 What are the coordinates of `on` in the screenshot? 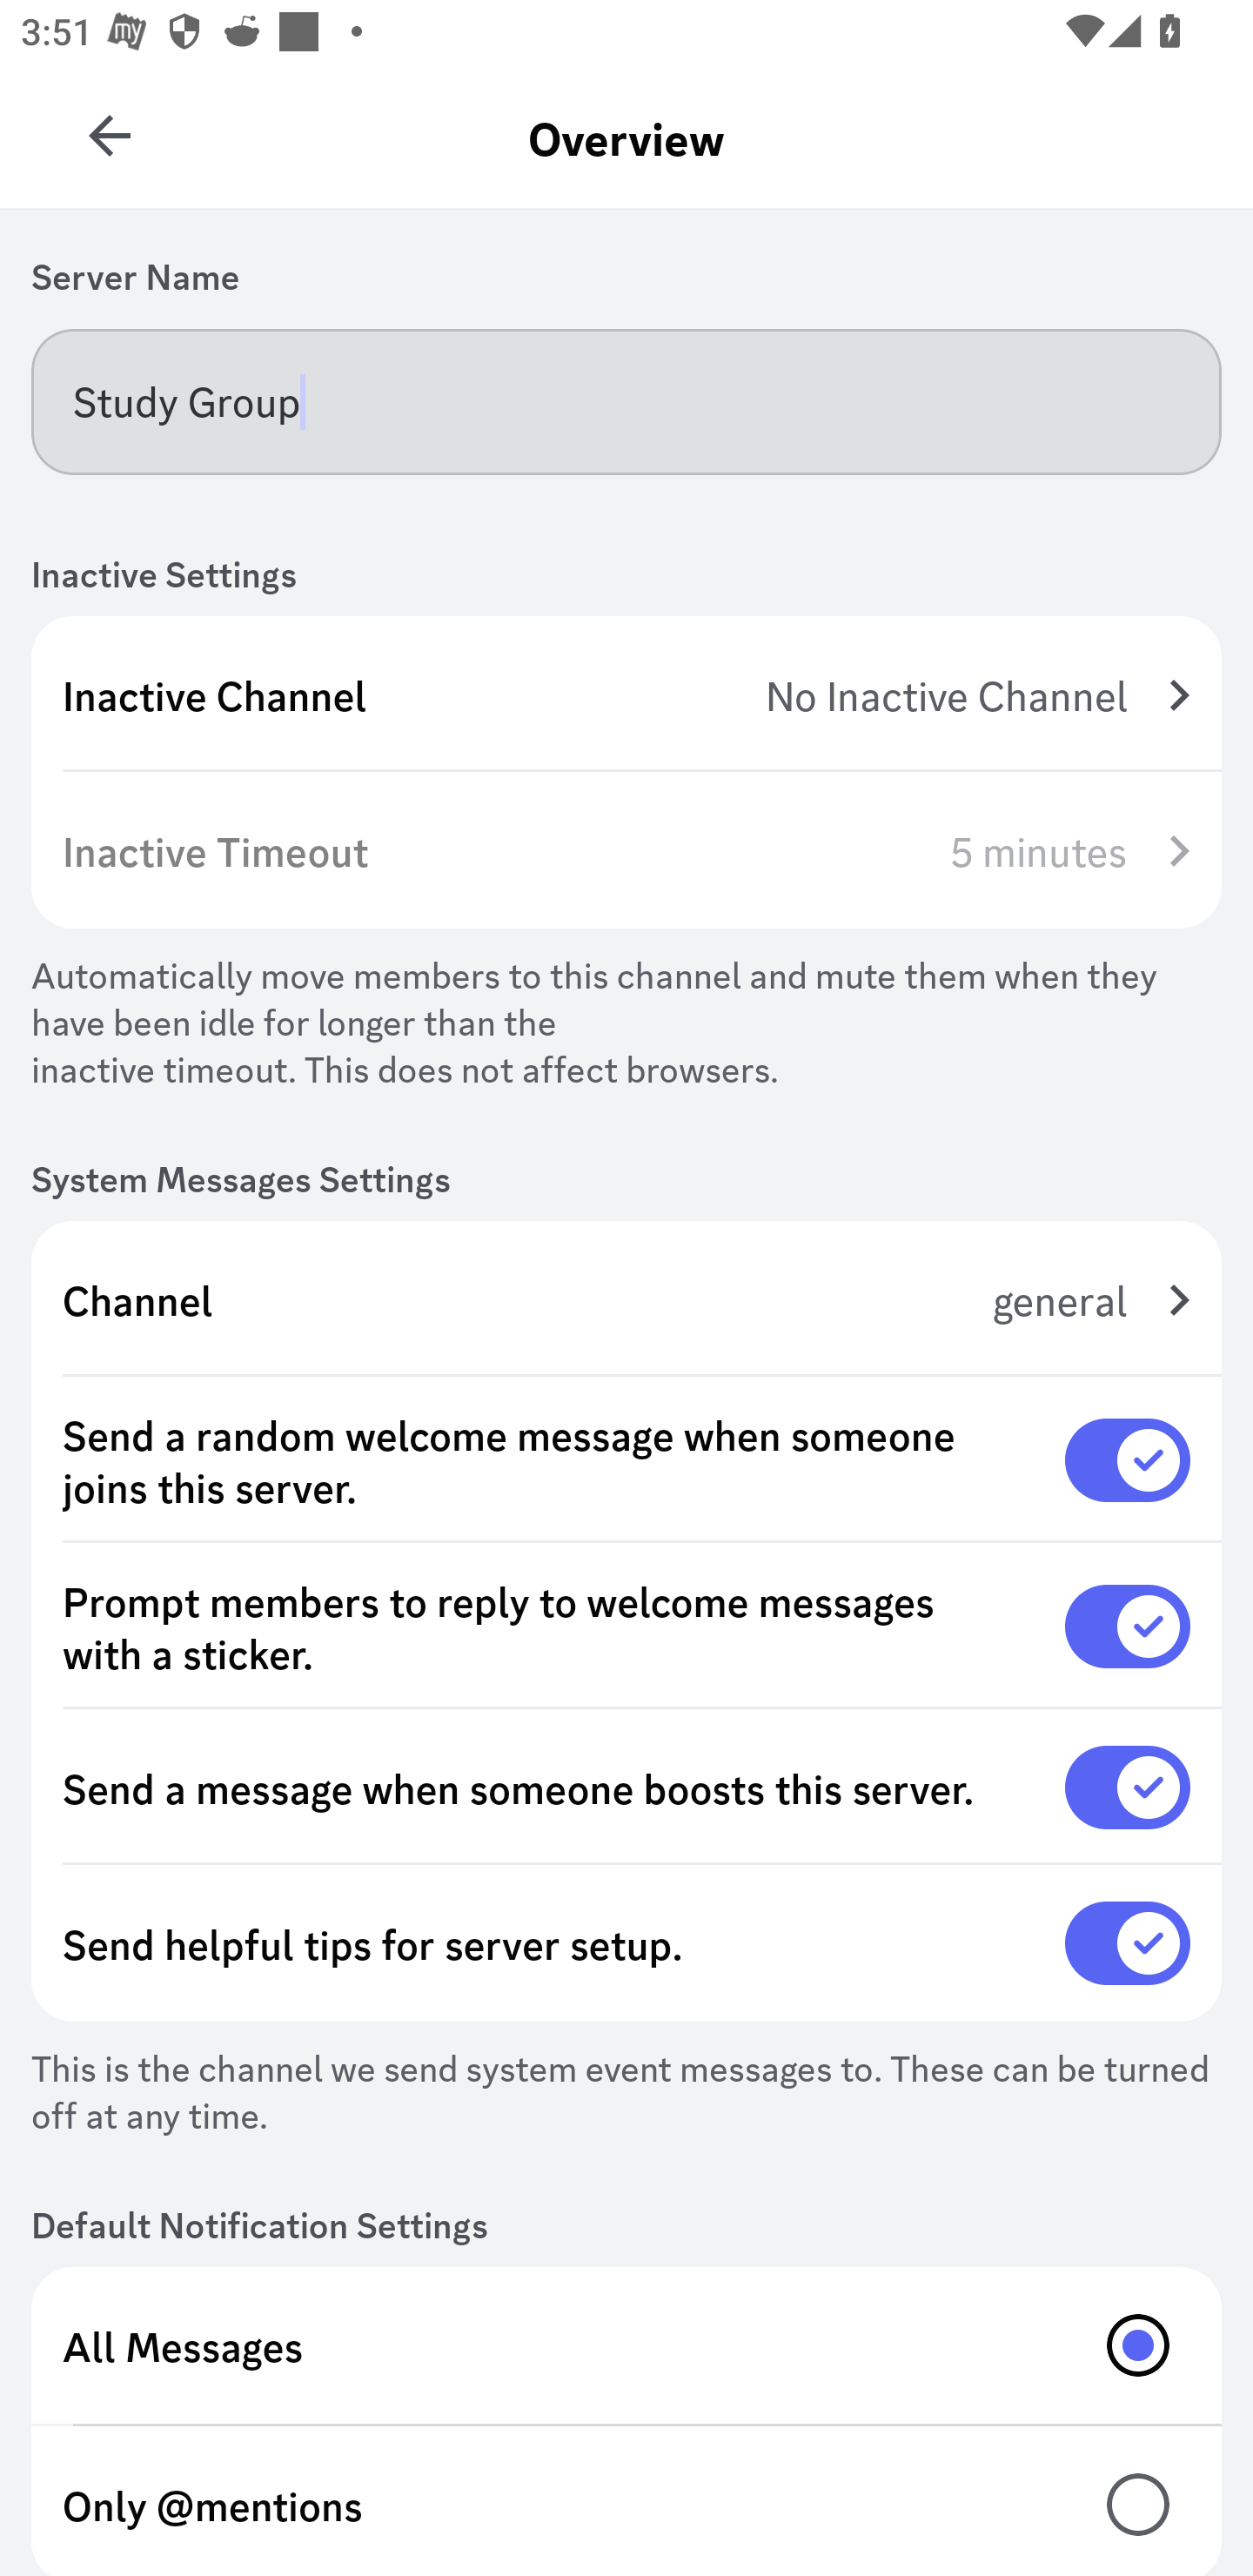 It's located at (1128, 1788).